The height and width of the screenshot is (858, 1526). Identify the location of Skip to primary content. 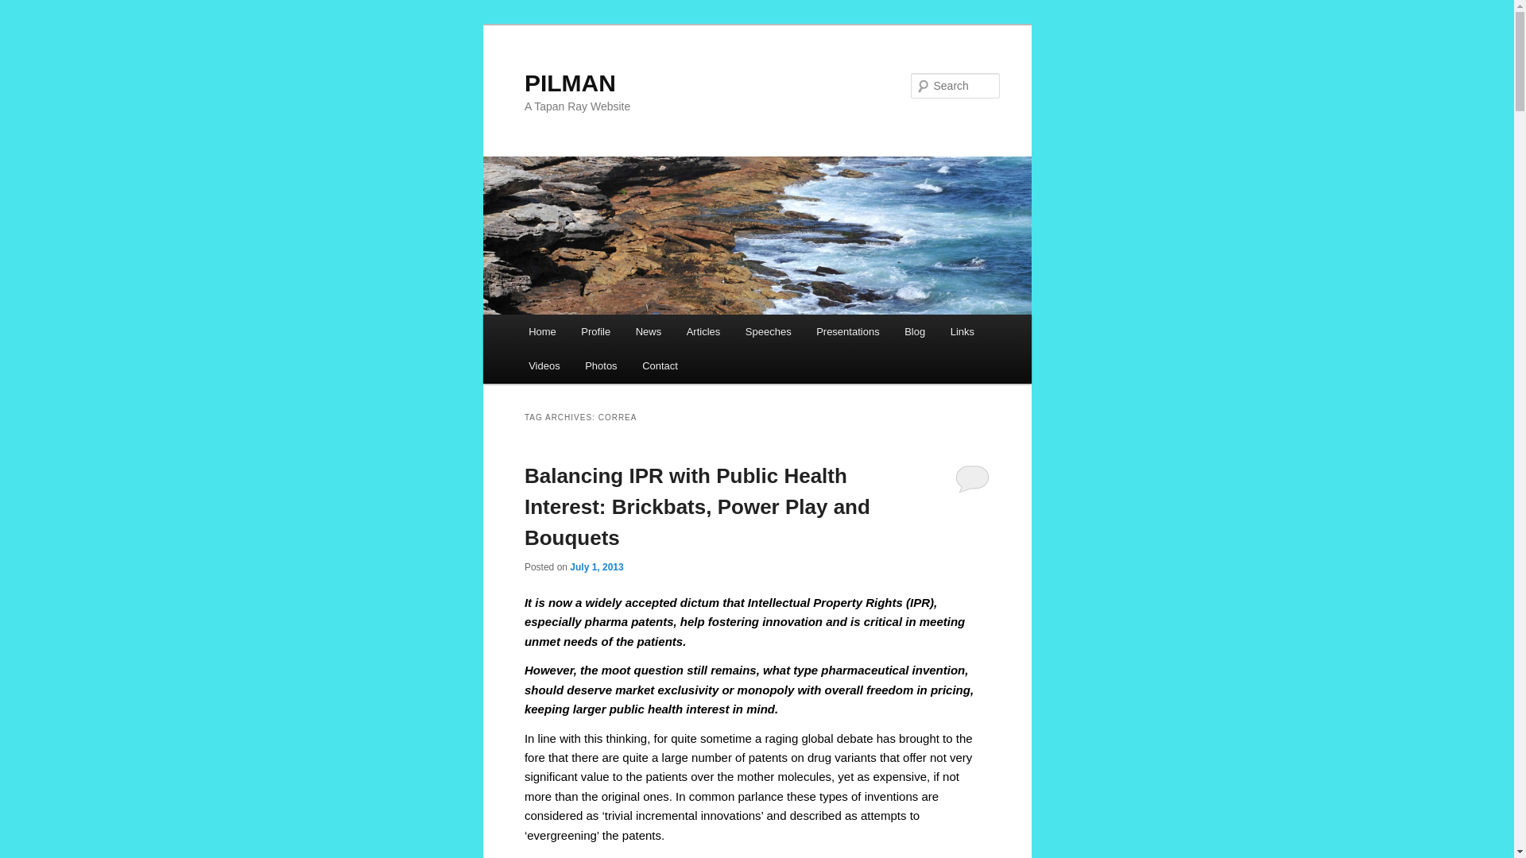
(600, 334).